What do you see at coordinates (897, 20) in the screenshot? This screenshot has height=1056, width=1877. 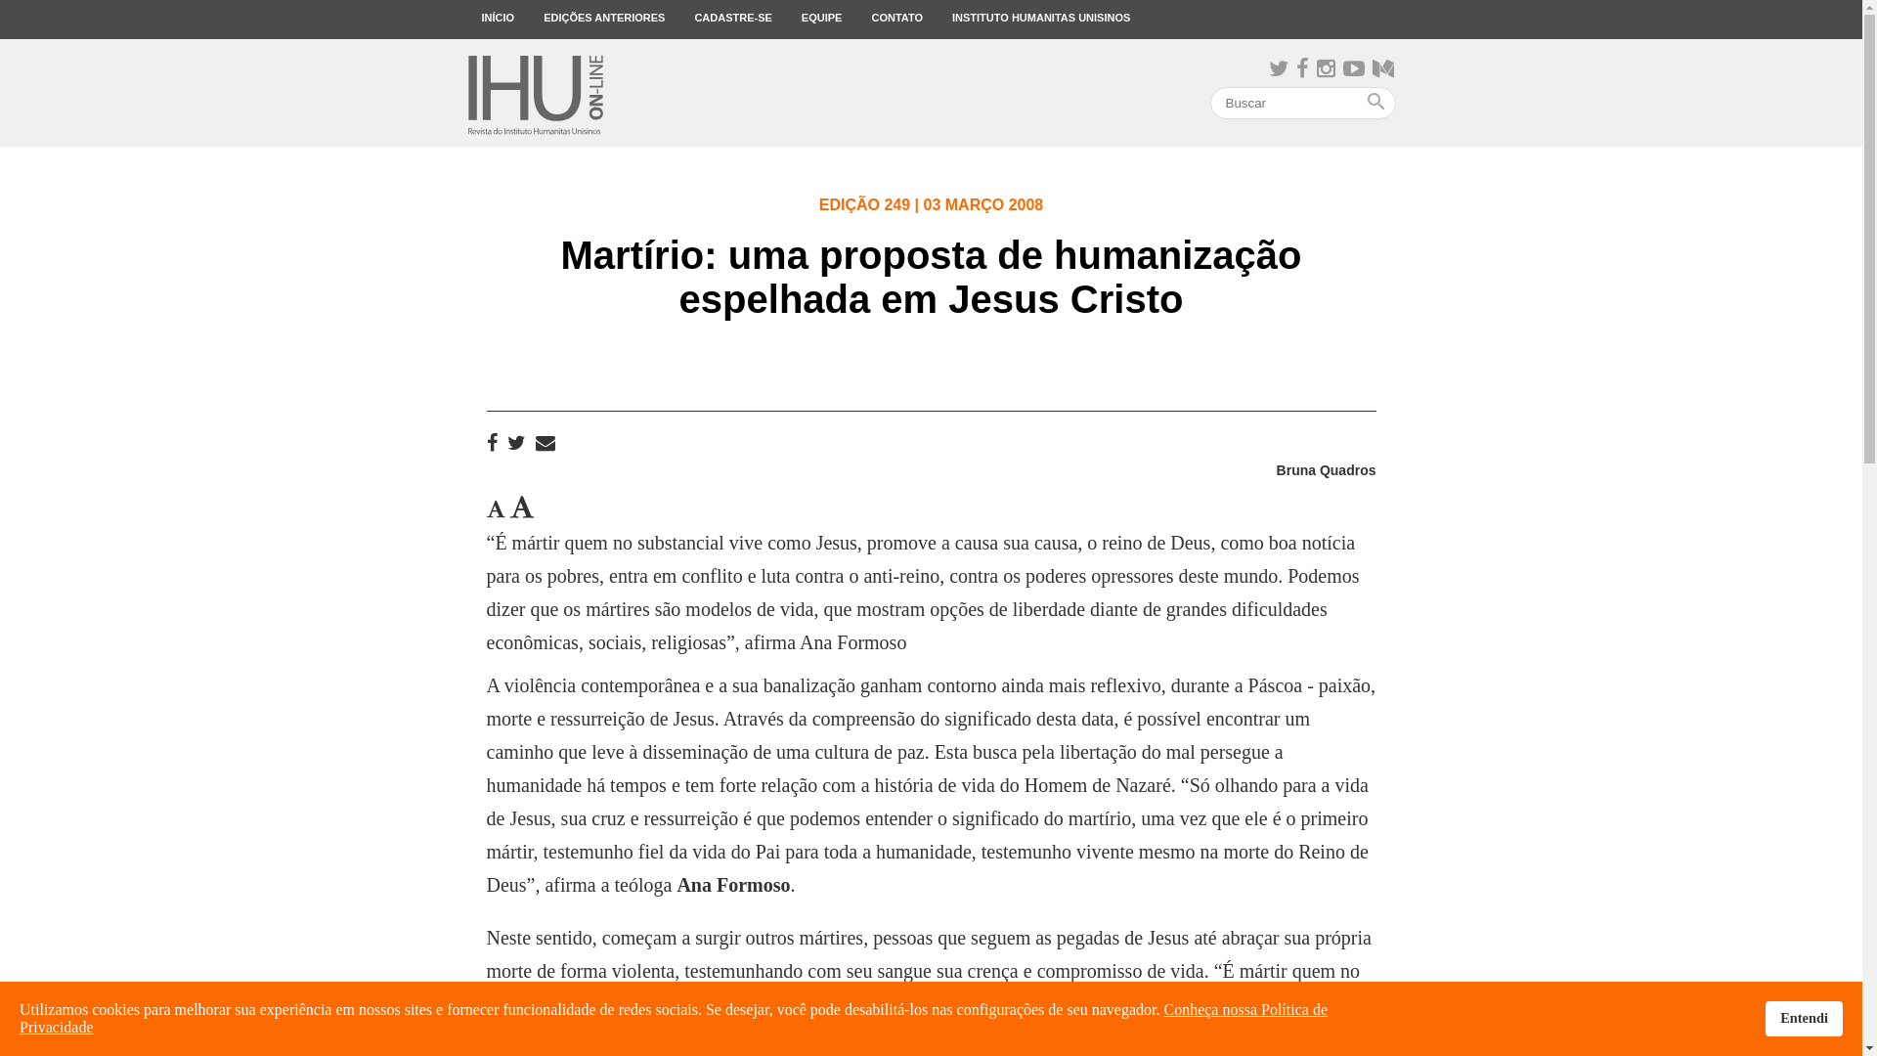 I see `CONTATO` at bounding box center [897, 20].